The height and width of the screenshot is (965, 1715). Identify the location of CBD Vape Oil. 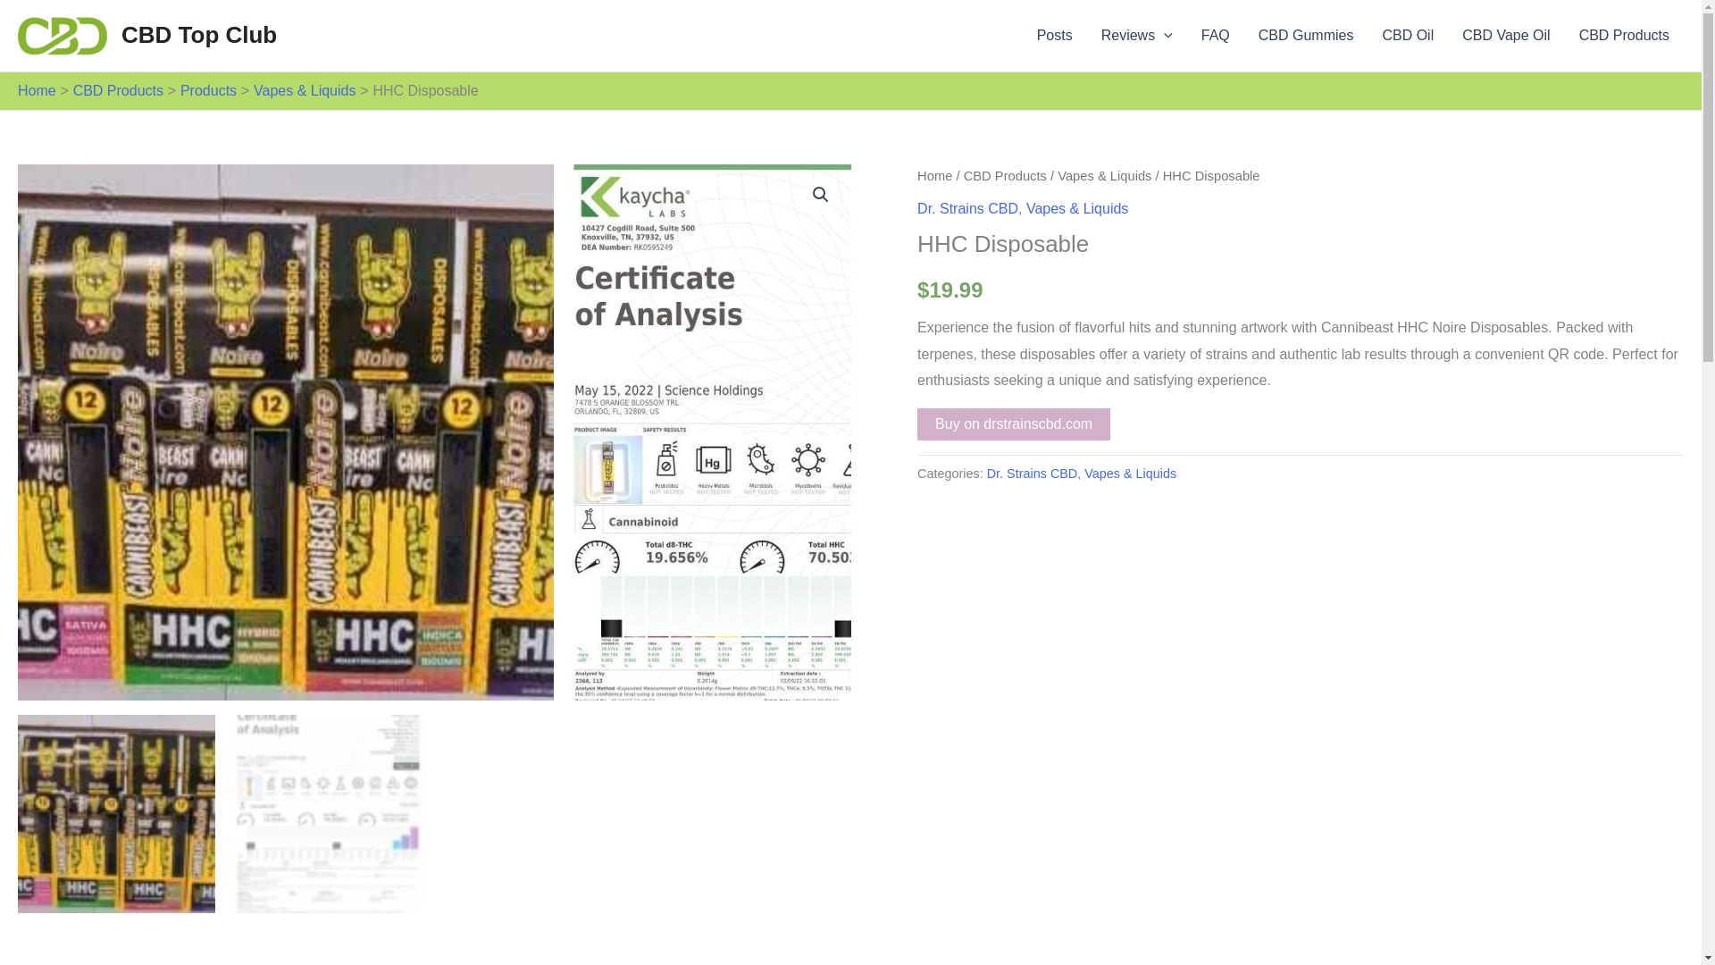
(1506, 36).